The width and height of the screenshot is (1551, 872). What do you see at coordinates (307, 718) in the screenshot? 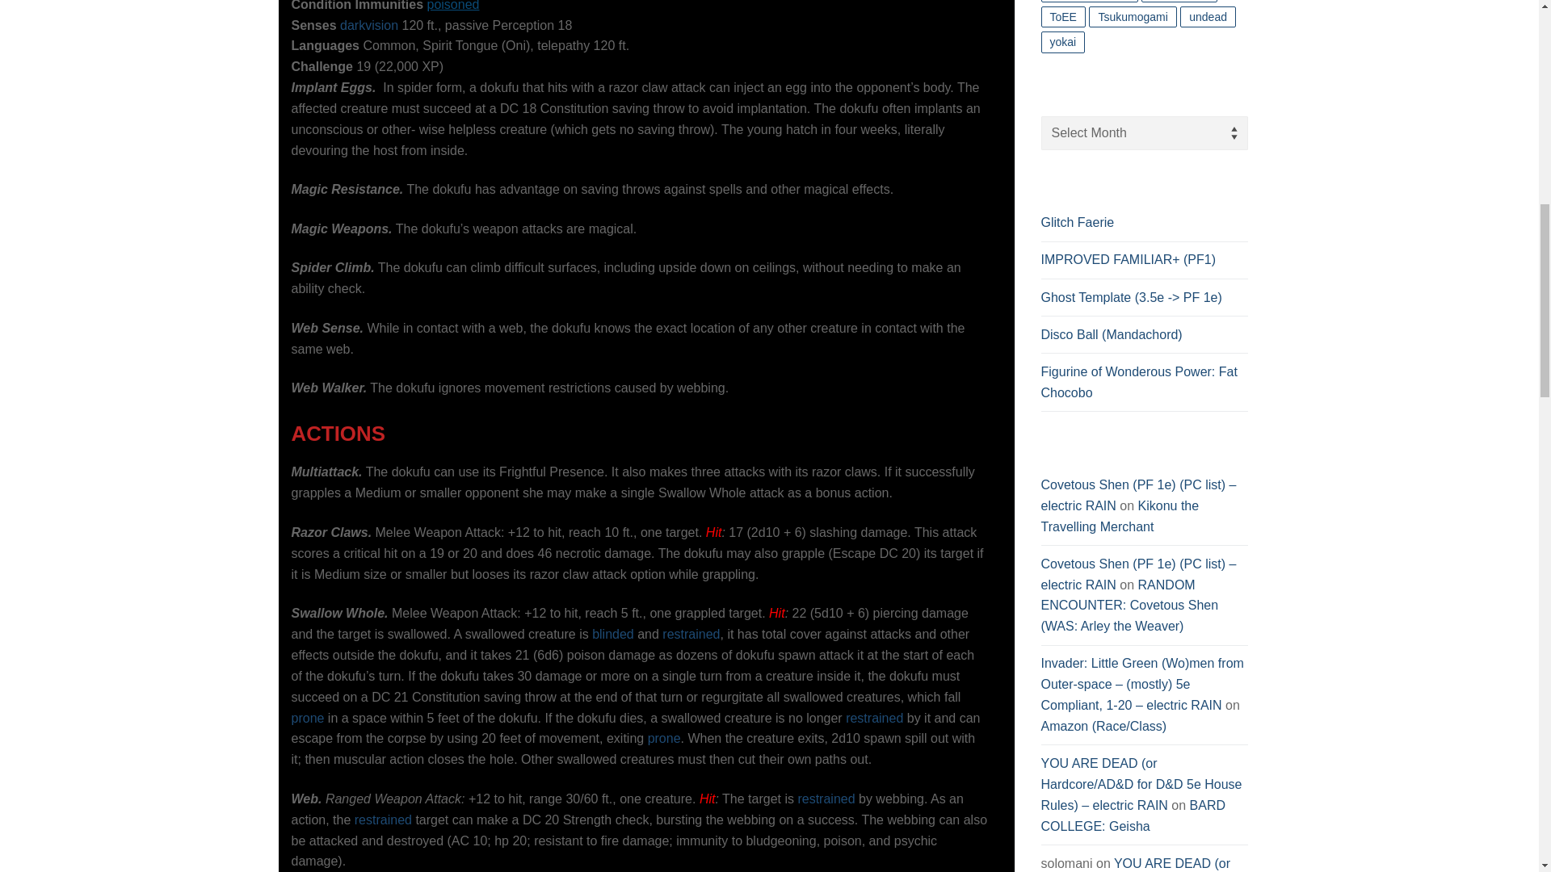
I see `prone` at bounding box center [307, 718].